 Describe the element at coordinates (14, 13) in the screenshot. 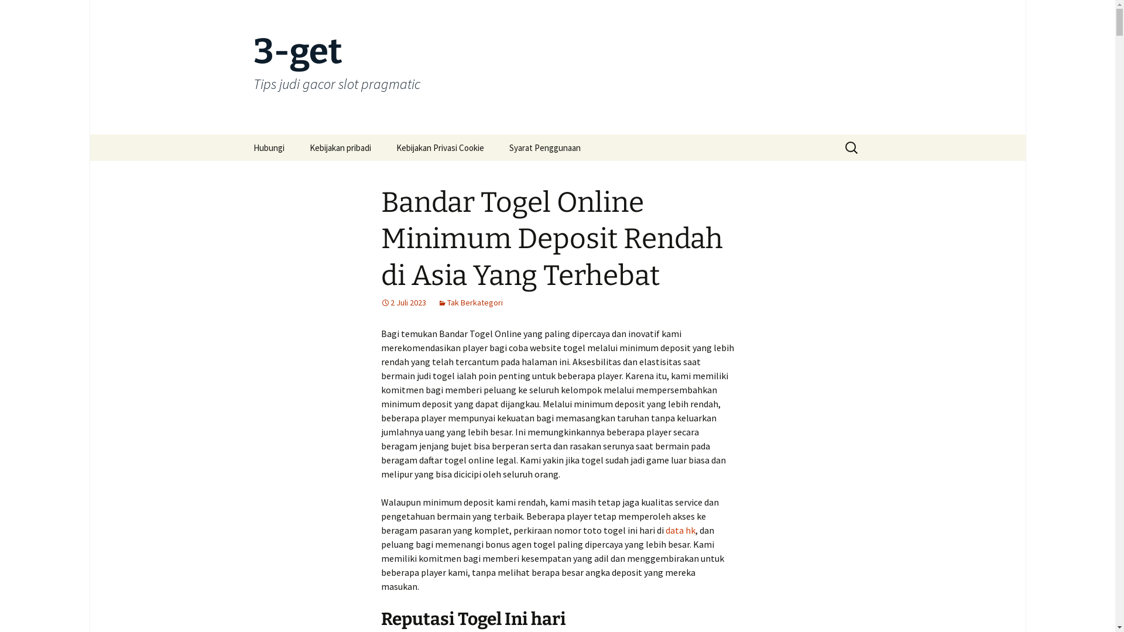

I see `Cari` at that location.